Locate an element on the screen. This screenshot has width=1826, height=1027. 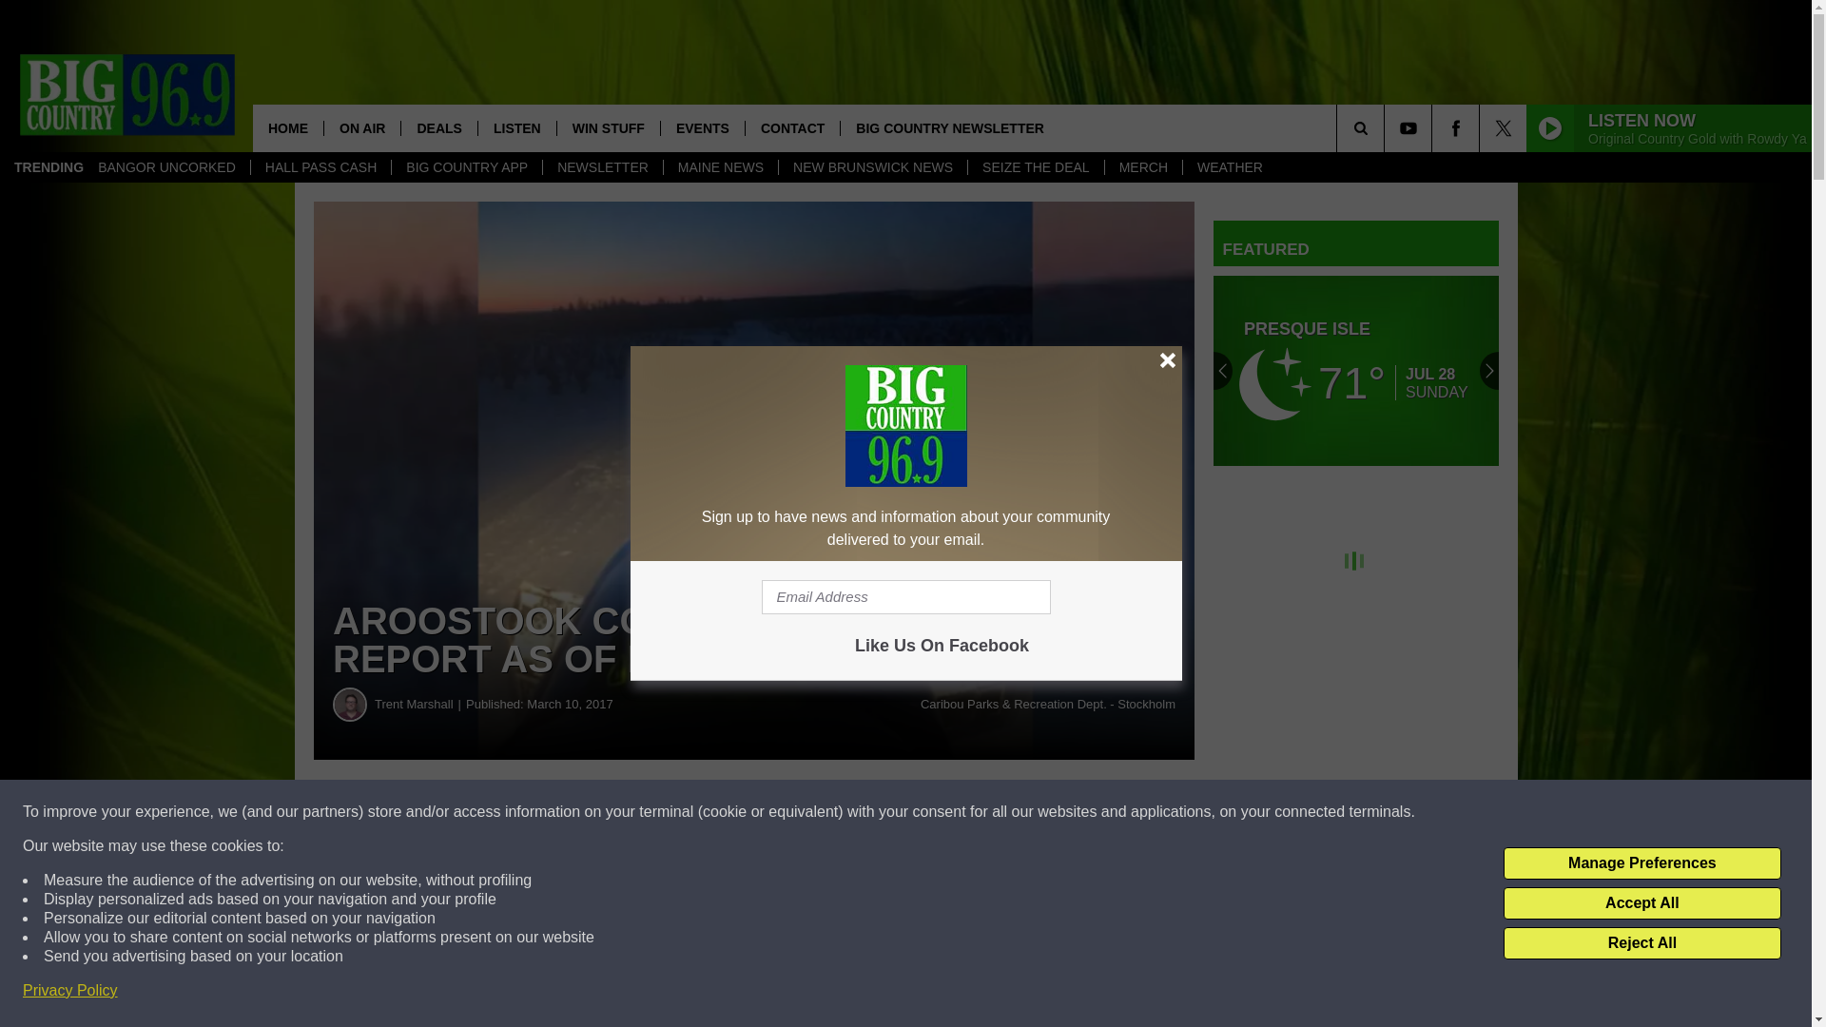
WIN STUFF is located at coordinates (608, 127).